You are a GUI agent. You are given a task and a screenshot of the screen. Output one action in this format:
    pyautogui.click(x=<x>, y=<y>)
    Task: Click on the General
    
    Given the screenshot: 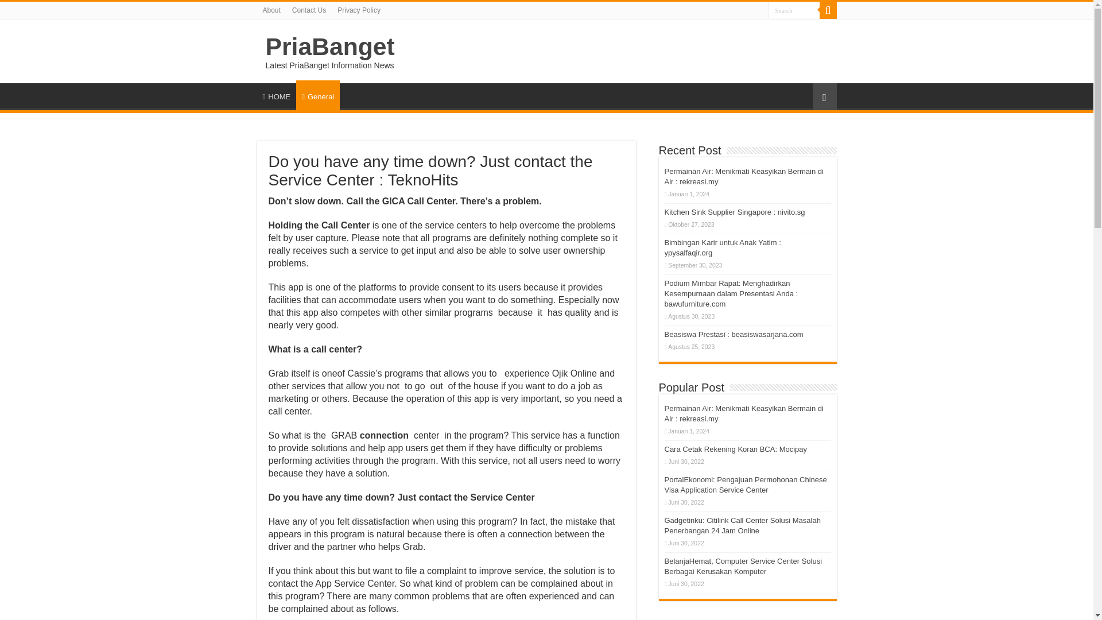 What is the action you would take?
    pyautogui.click(x=318, y=95)
    